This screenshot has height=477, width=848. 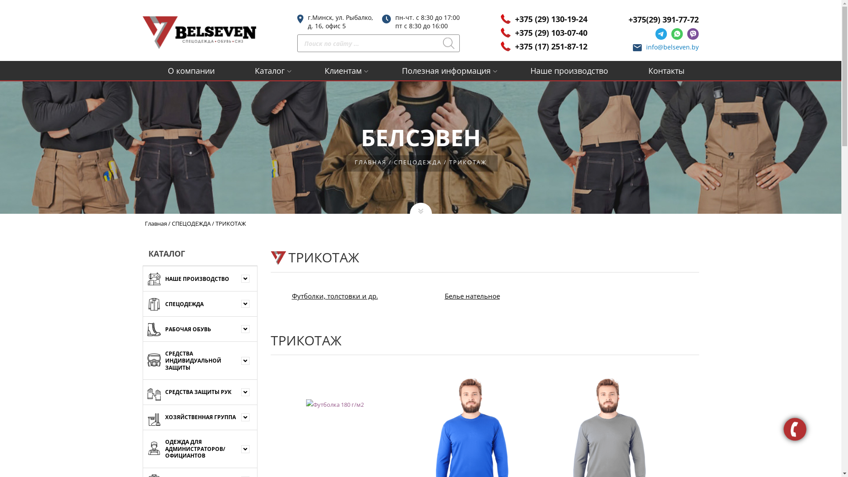 What do you see at coordinates (551, 33) in the screenshot?
I see `+375 (29) 103-07-40` at bounding box center [551, 33].